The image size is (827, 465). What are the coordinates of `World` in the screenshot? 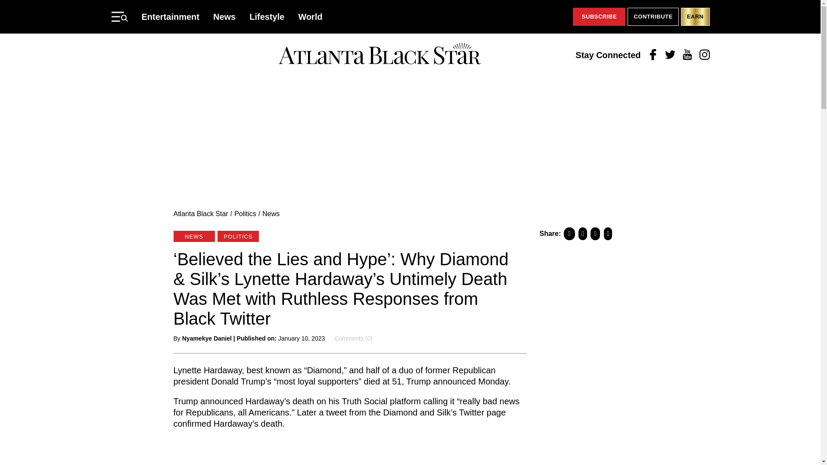 It's located at (310, 16).